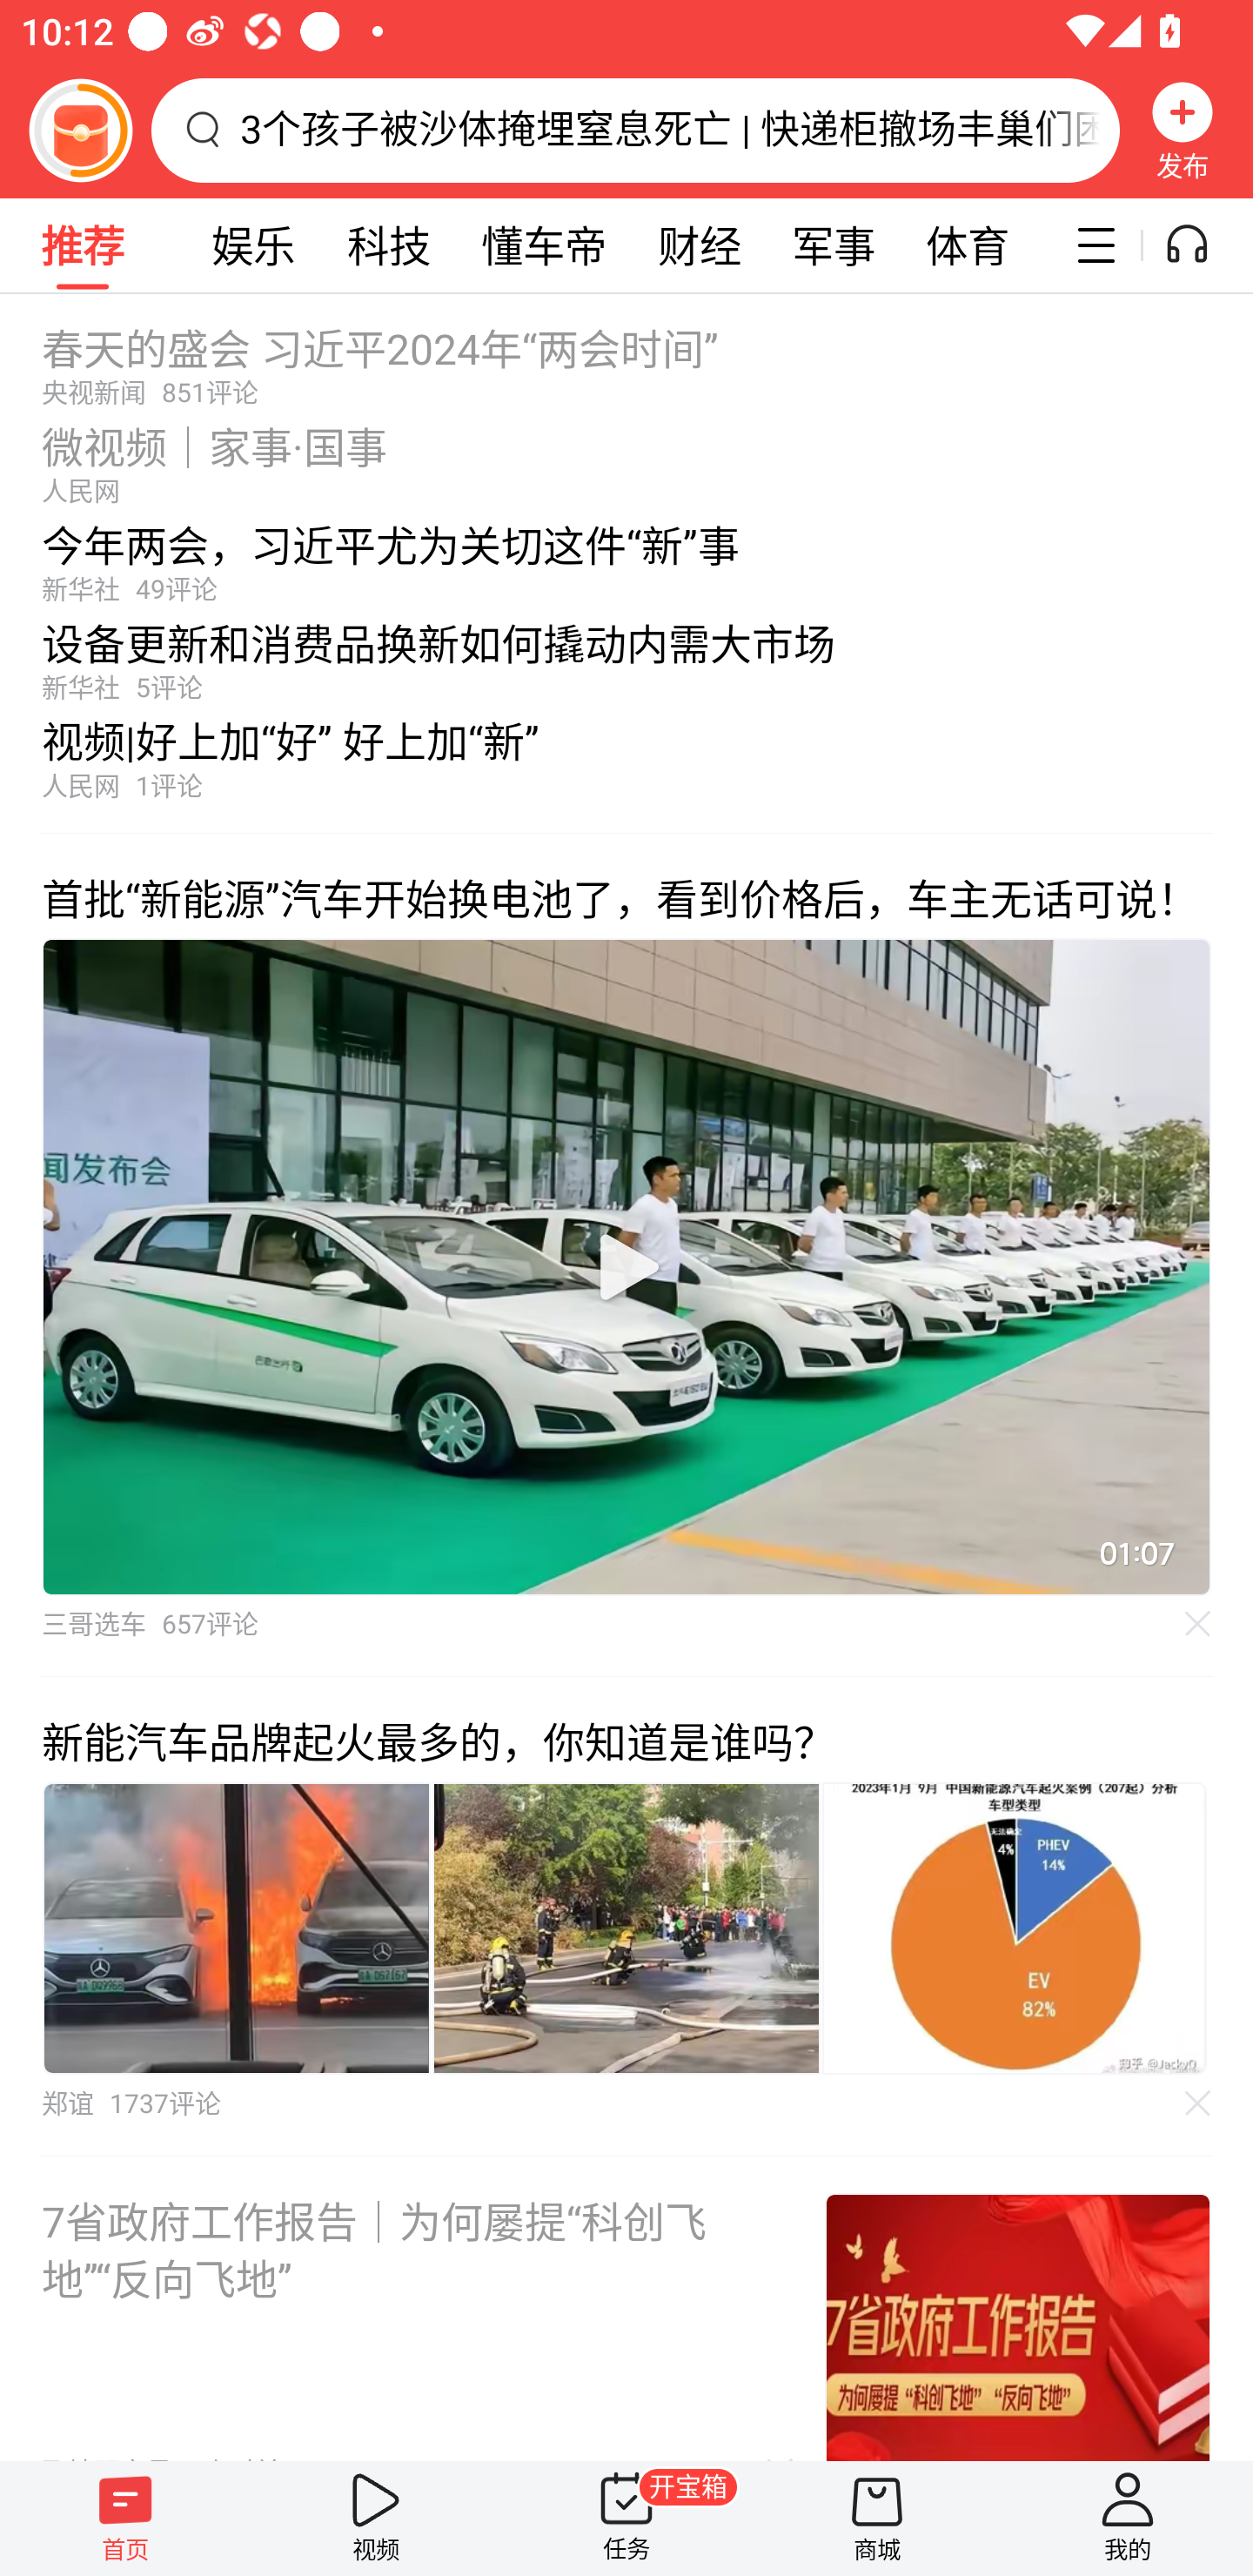  I want to click on 军事, so click(834, 245).